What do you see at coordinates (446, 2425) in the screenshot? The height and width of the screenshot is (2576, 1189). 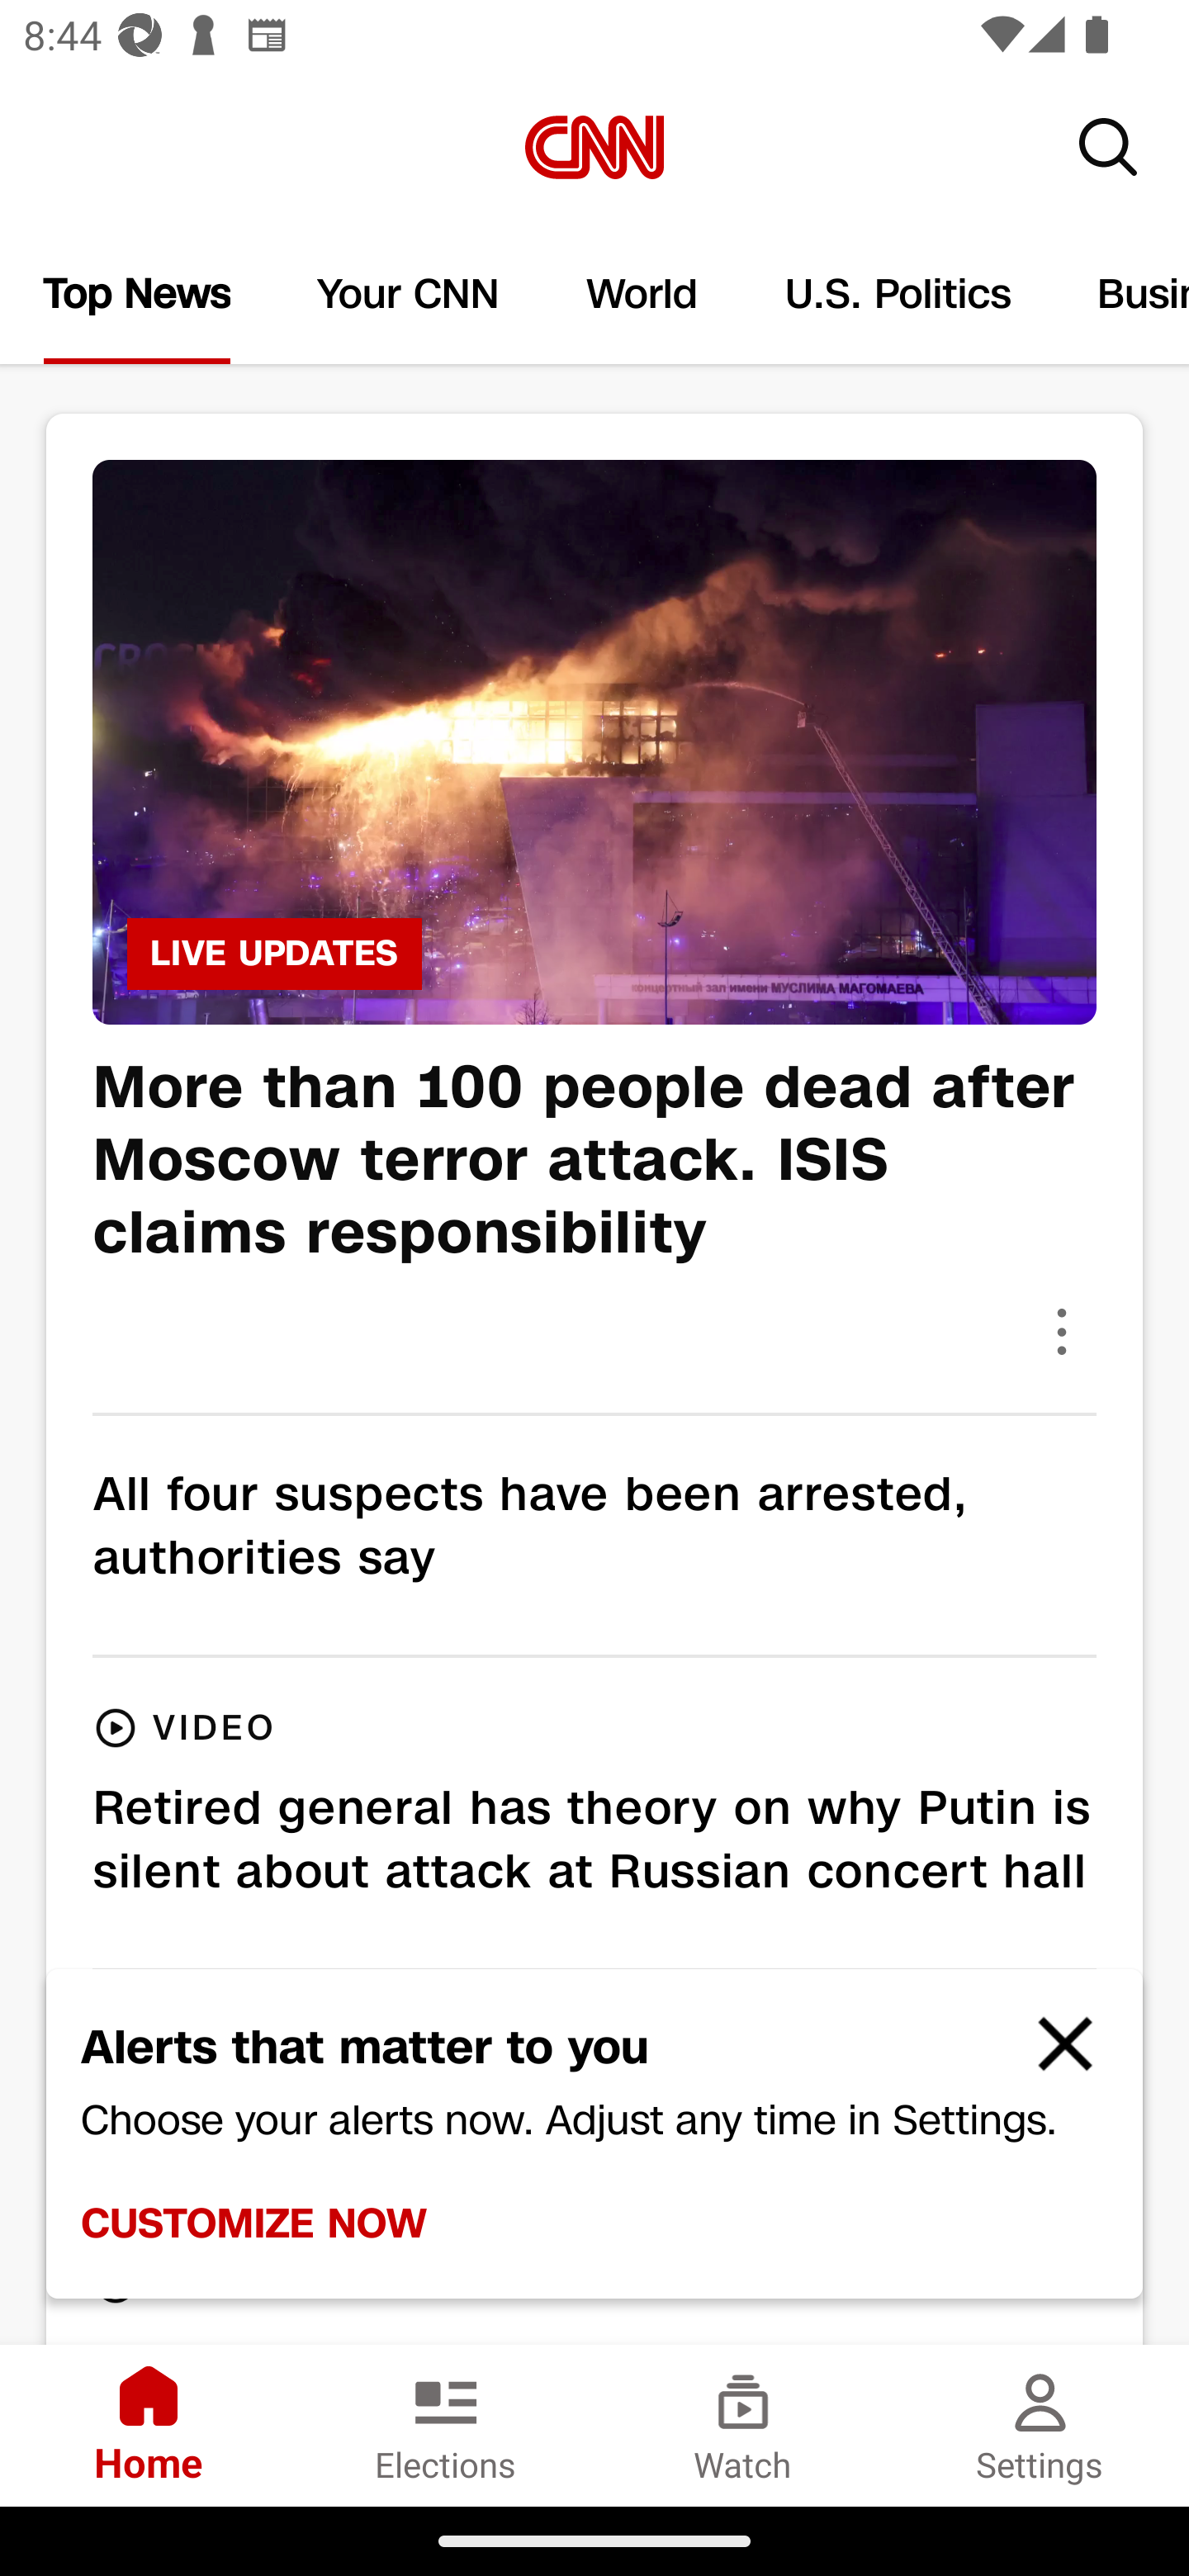 I see `Elections` at bounding box center [446, 2425].